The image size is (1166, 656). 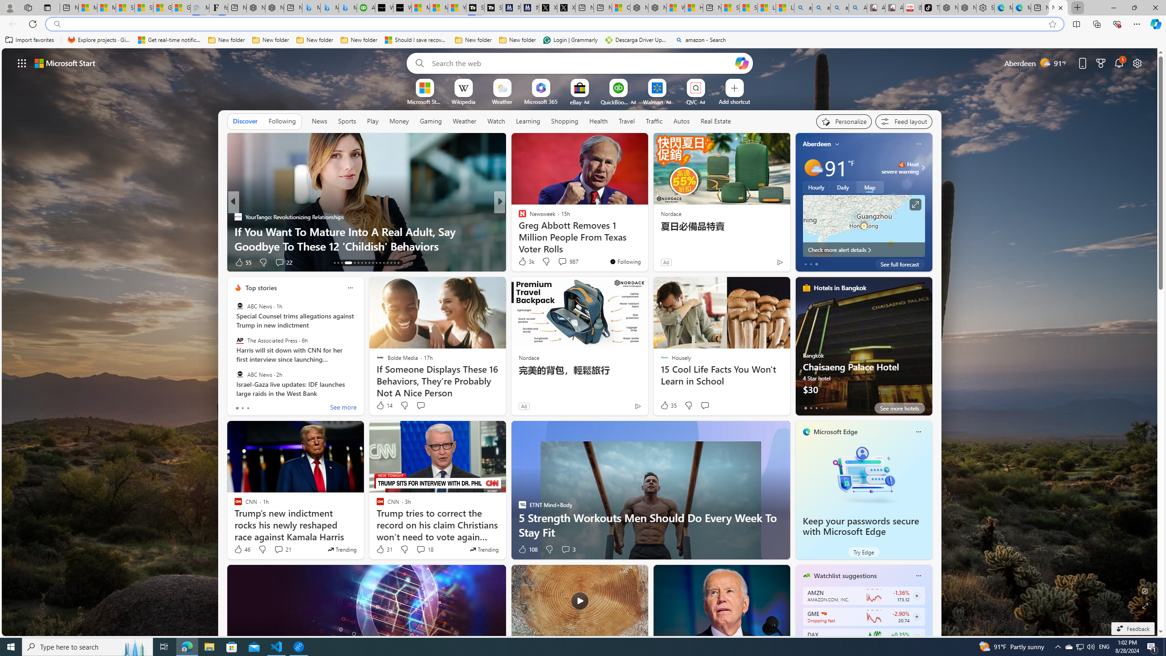 What do you see at coordinates (564, 262) in the screenshot?
I see `View comments 52 Comment` at bounding box center [564, 262].